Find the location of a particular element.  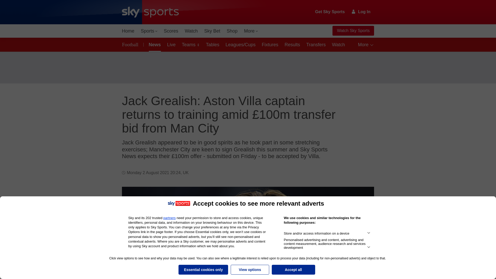

More is located at coordinates (251, 31).